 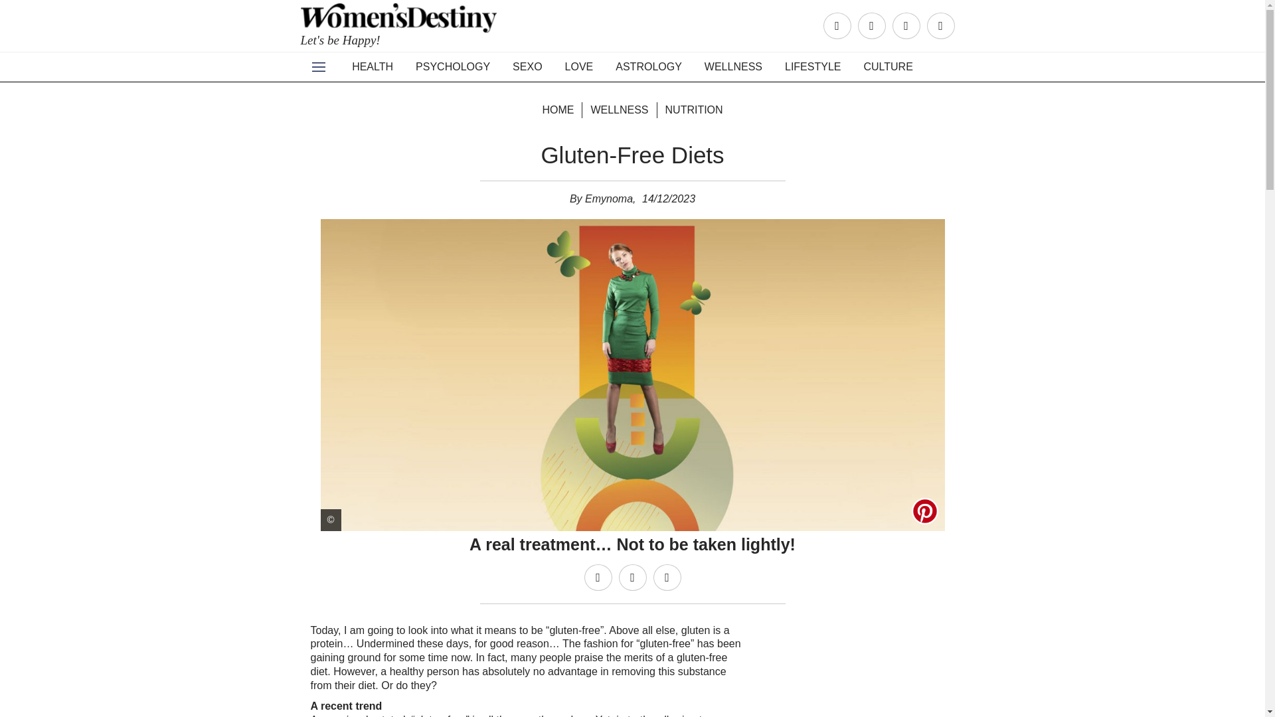 What do you see at coordinates (527, 66) in the screenshot?
I see `SEXO` at bounding box center [527, 66].